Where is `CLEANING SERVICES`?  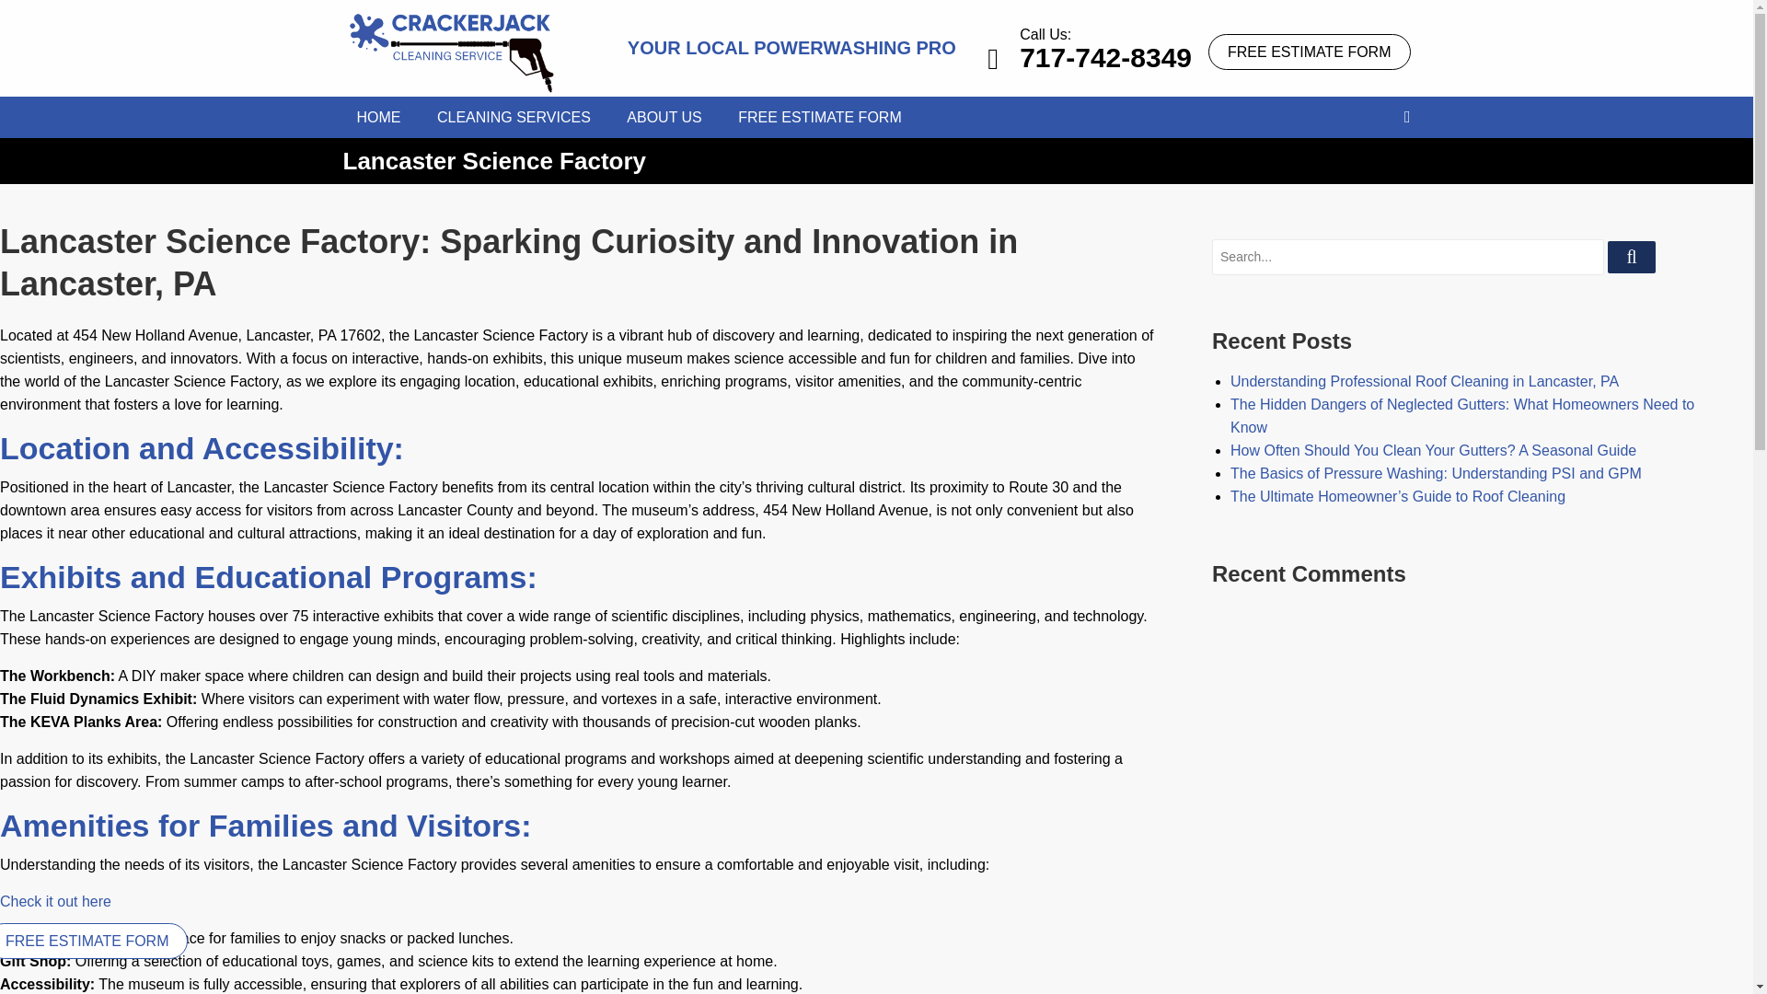
CLEANING SERVICES is located at coordinates (514, 117).